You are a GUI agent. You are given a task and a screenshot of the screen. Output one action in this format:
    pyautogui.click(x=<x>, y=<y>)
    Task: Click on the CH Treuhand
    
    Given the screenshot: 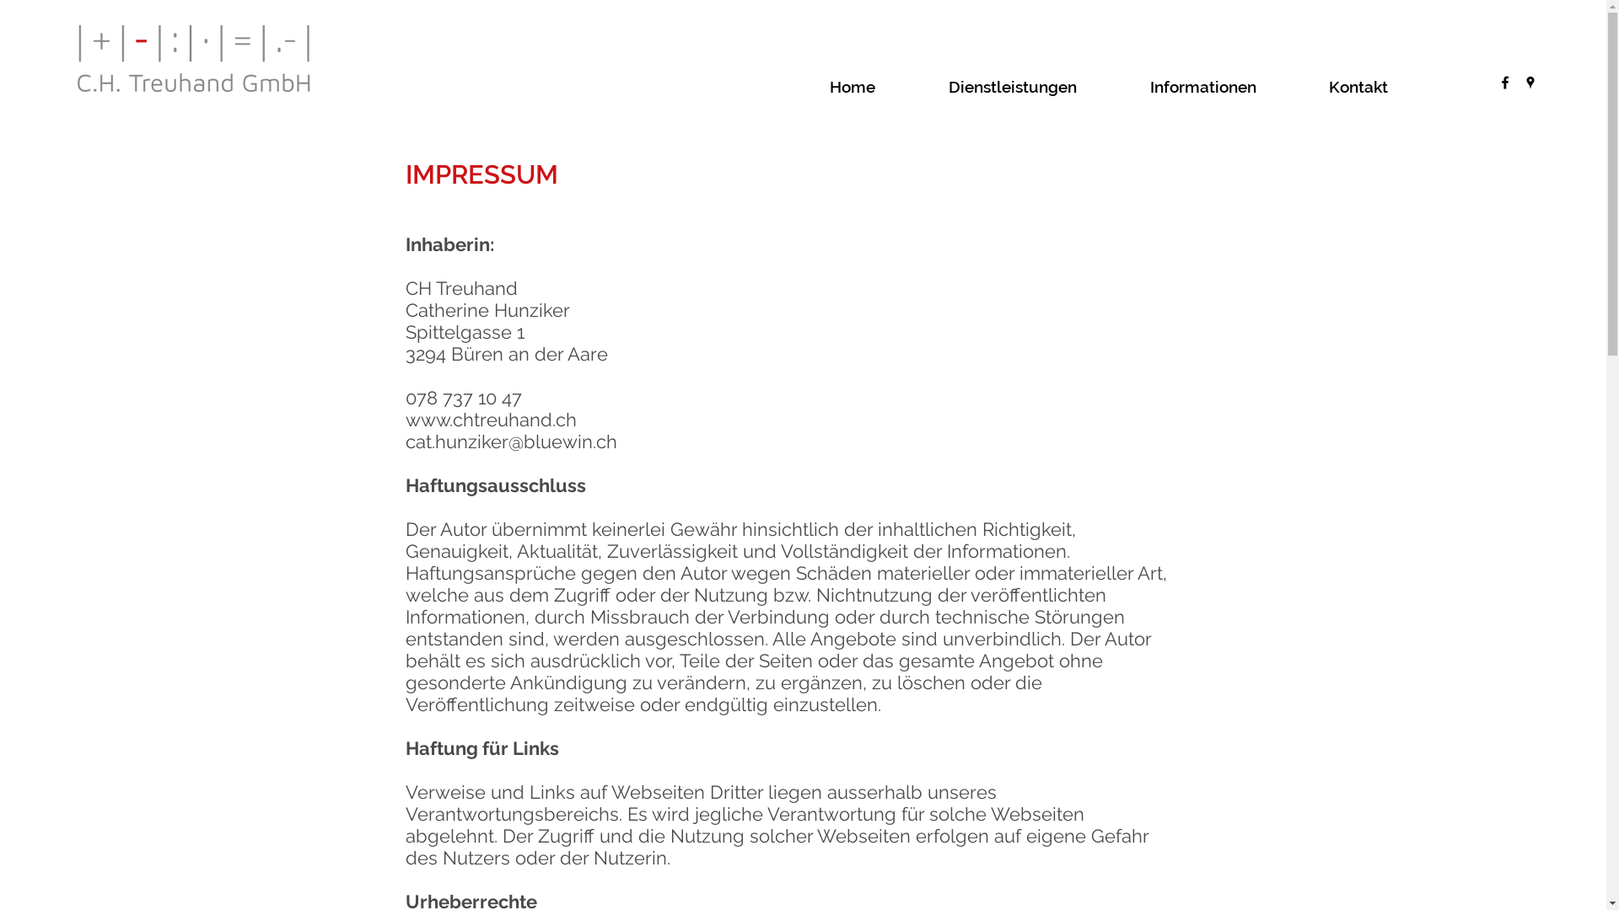 What is the action you would take?
    pyautogui.click(x=460, y=299)
    